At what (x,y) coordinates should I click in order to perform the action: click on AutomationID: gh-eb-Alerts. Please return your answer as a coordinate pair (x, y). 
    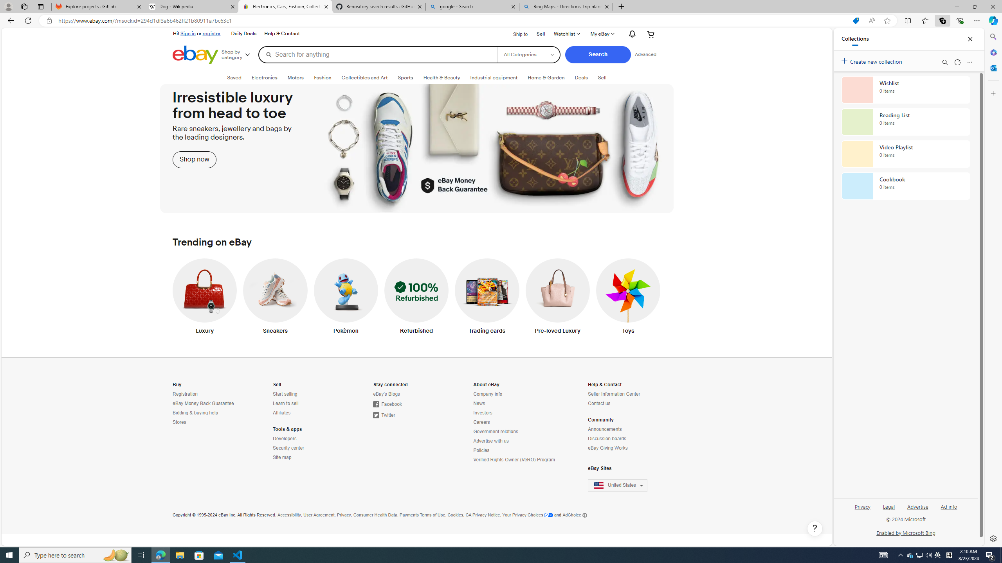
    Looking at the image, I should click on (631, 34).